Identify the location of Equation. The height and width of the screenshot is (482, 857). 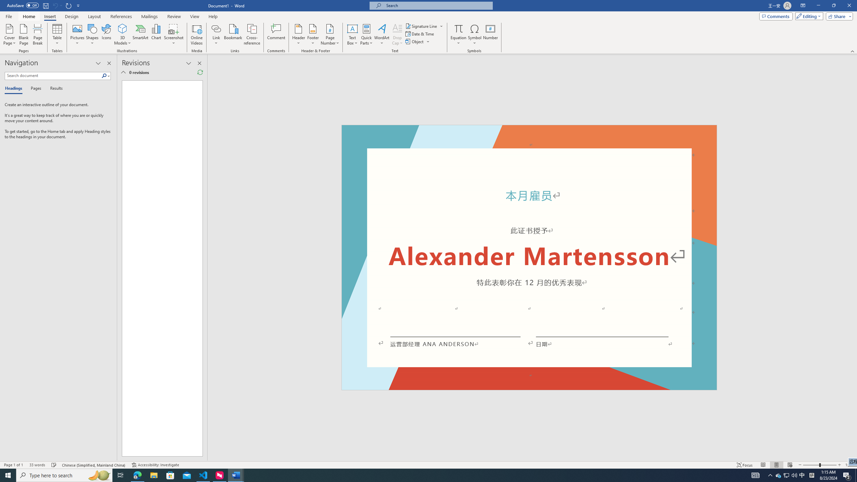
(459, 34).